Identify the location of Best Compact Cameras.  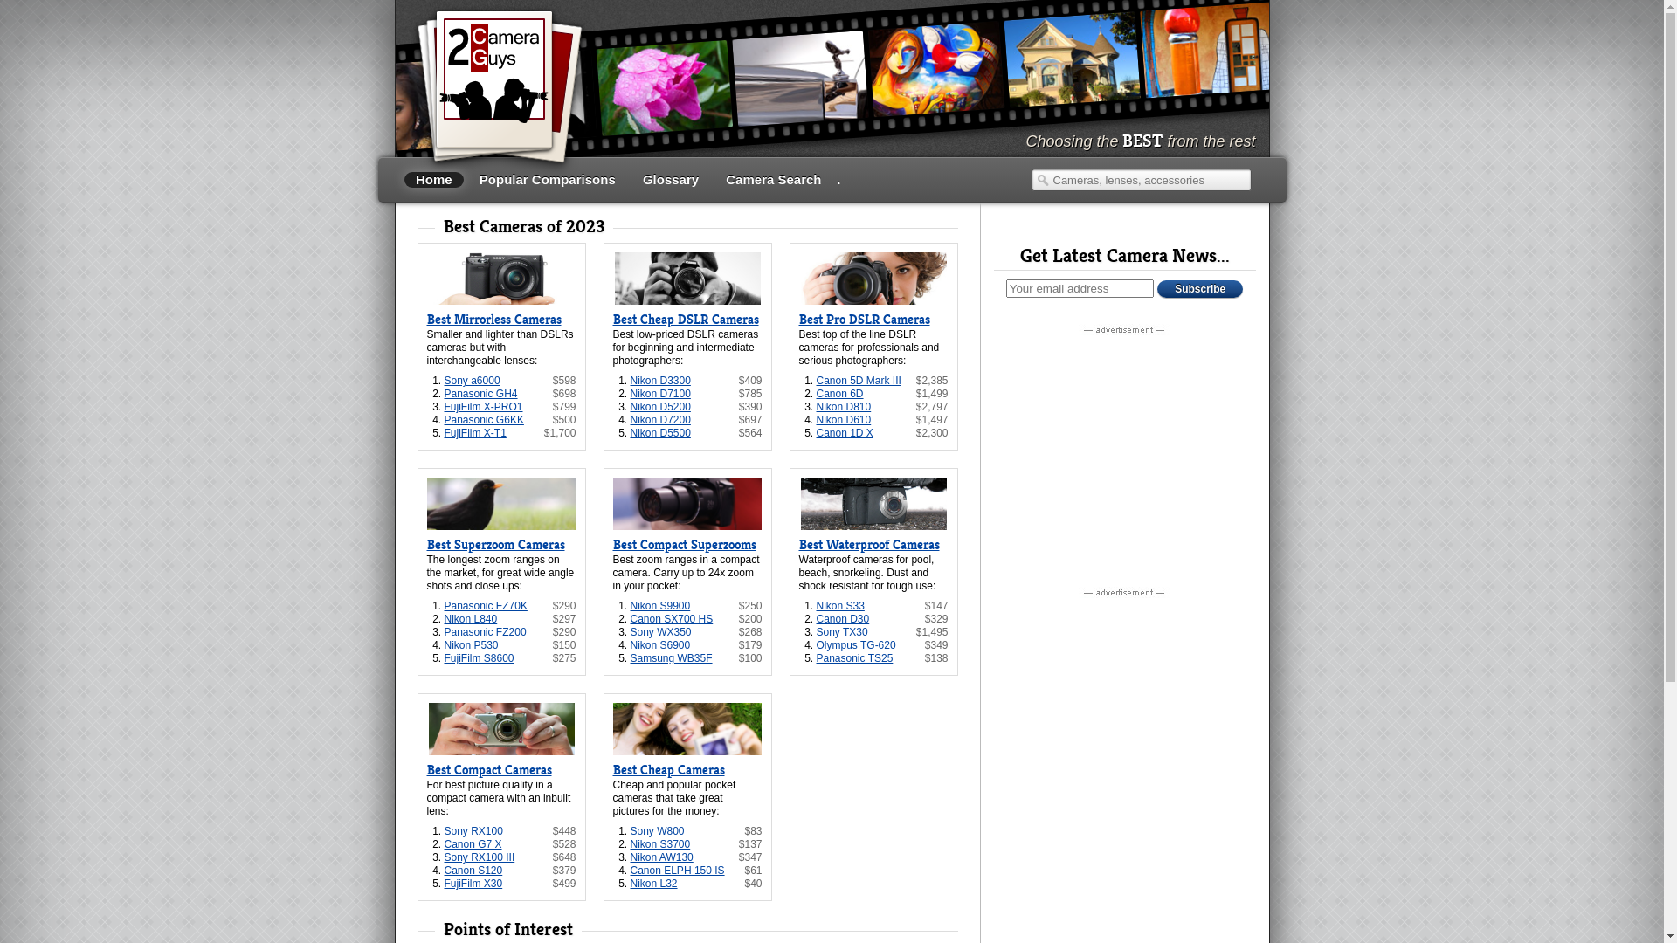
(489, 770).